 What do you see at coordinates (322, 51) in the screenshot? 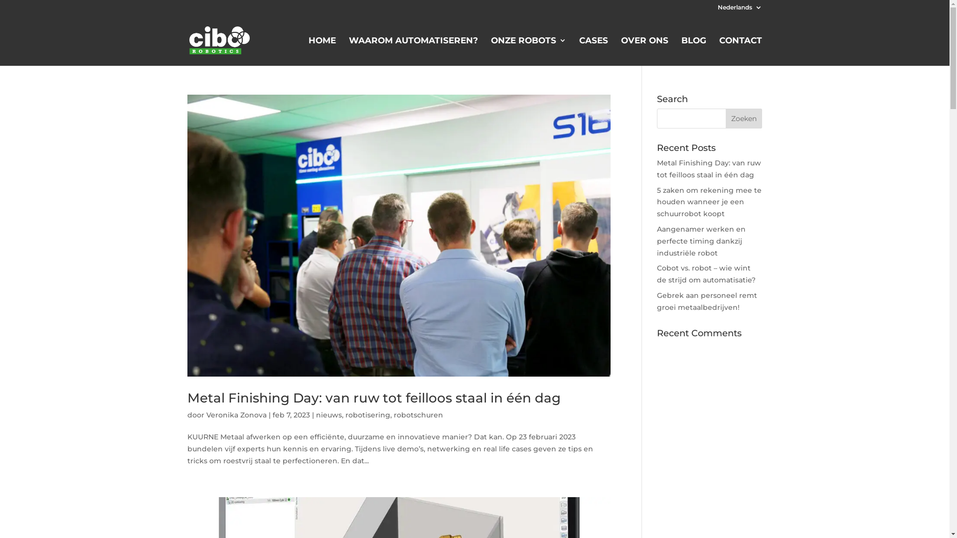
I see `HOME` at bounding box center [322, 51].